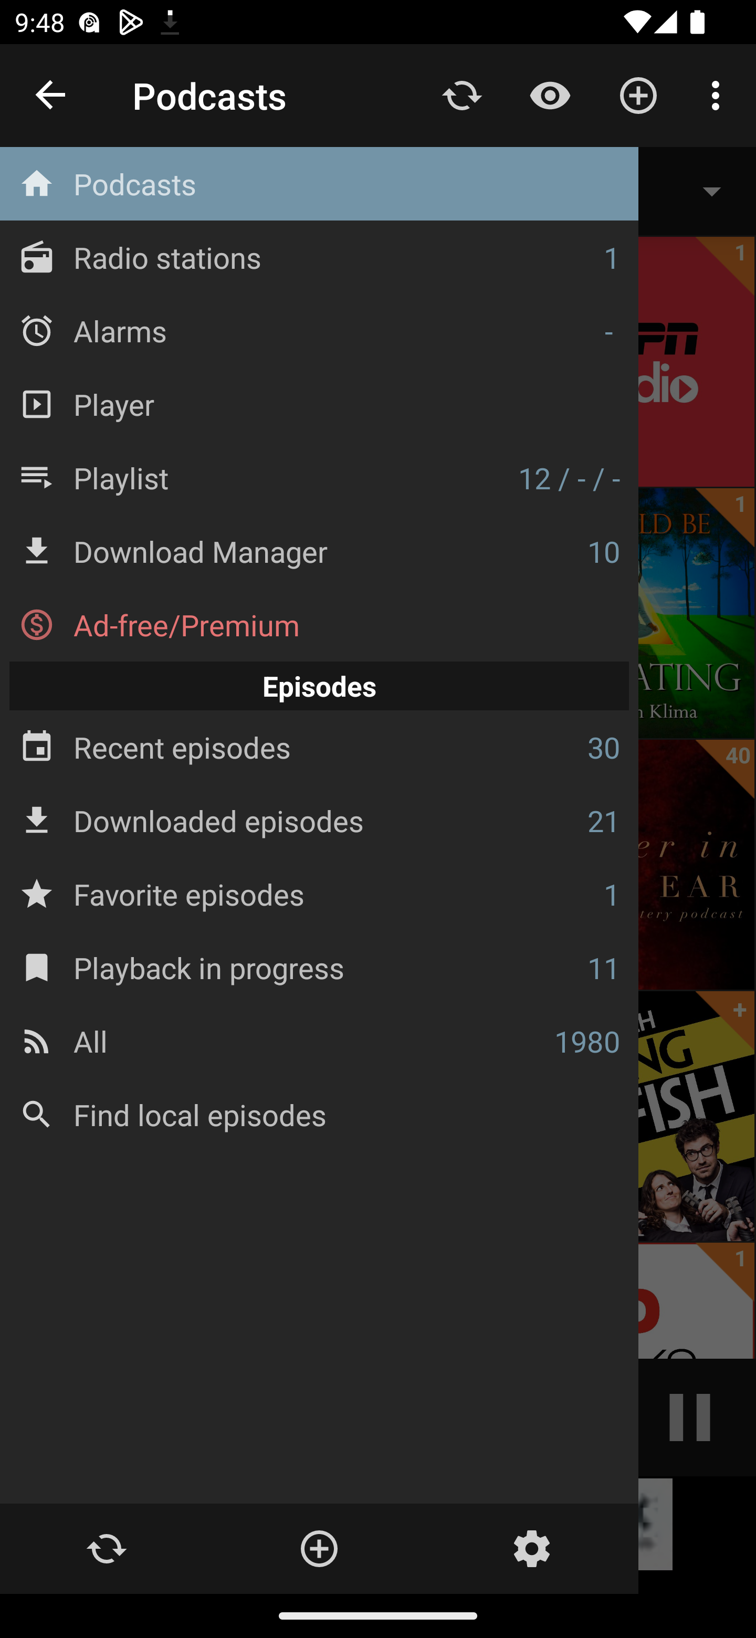 This screenshot has height=1638, width=756. Describe the element at coordinates (319, 1114) in the screenshot. I see `Find local episodes` at that location.